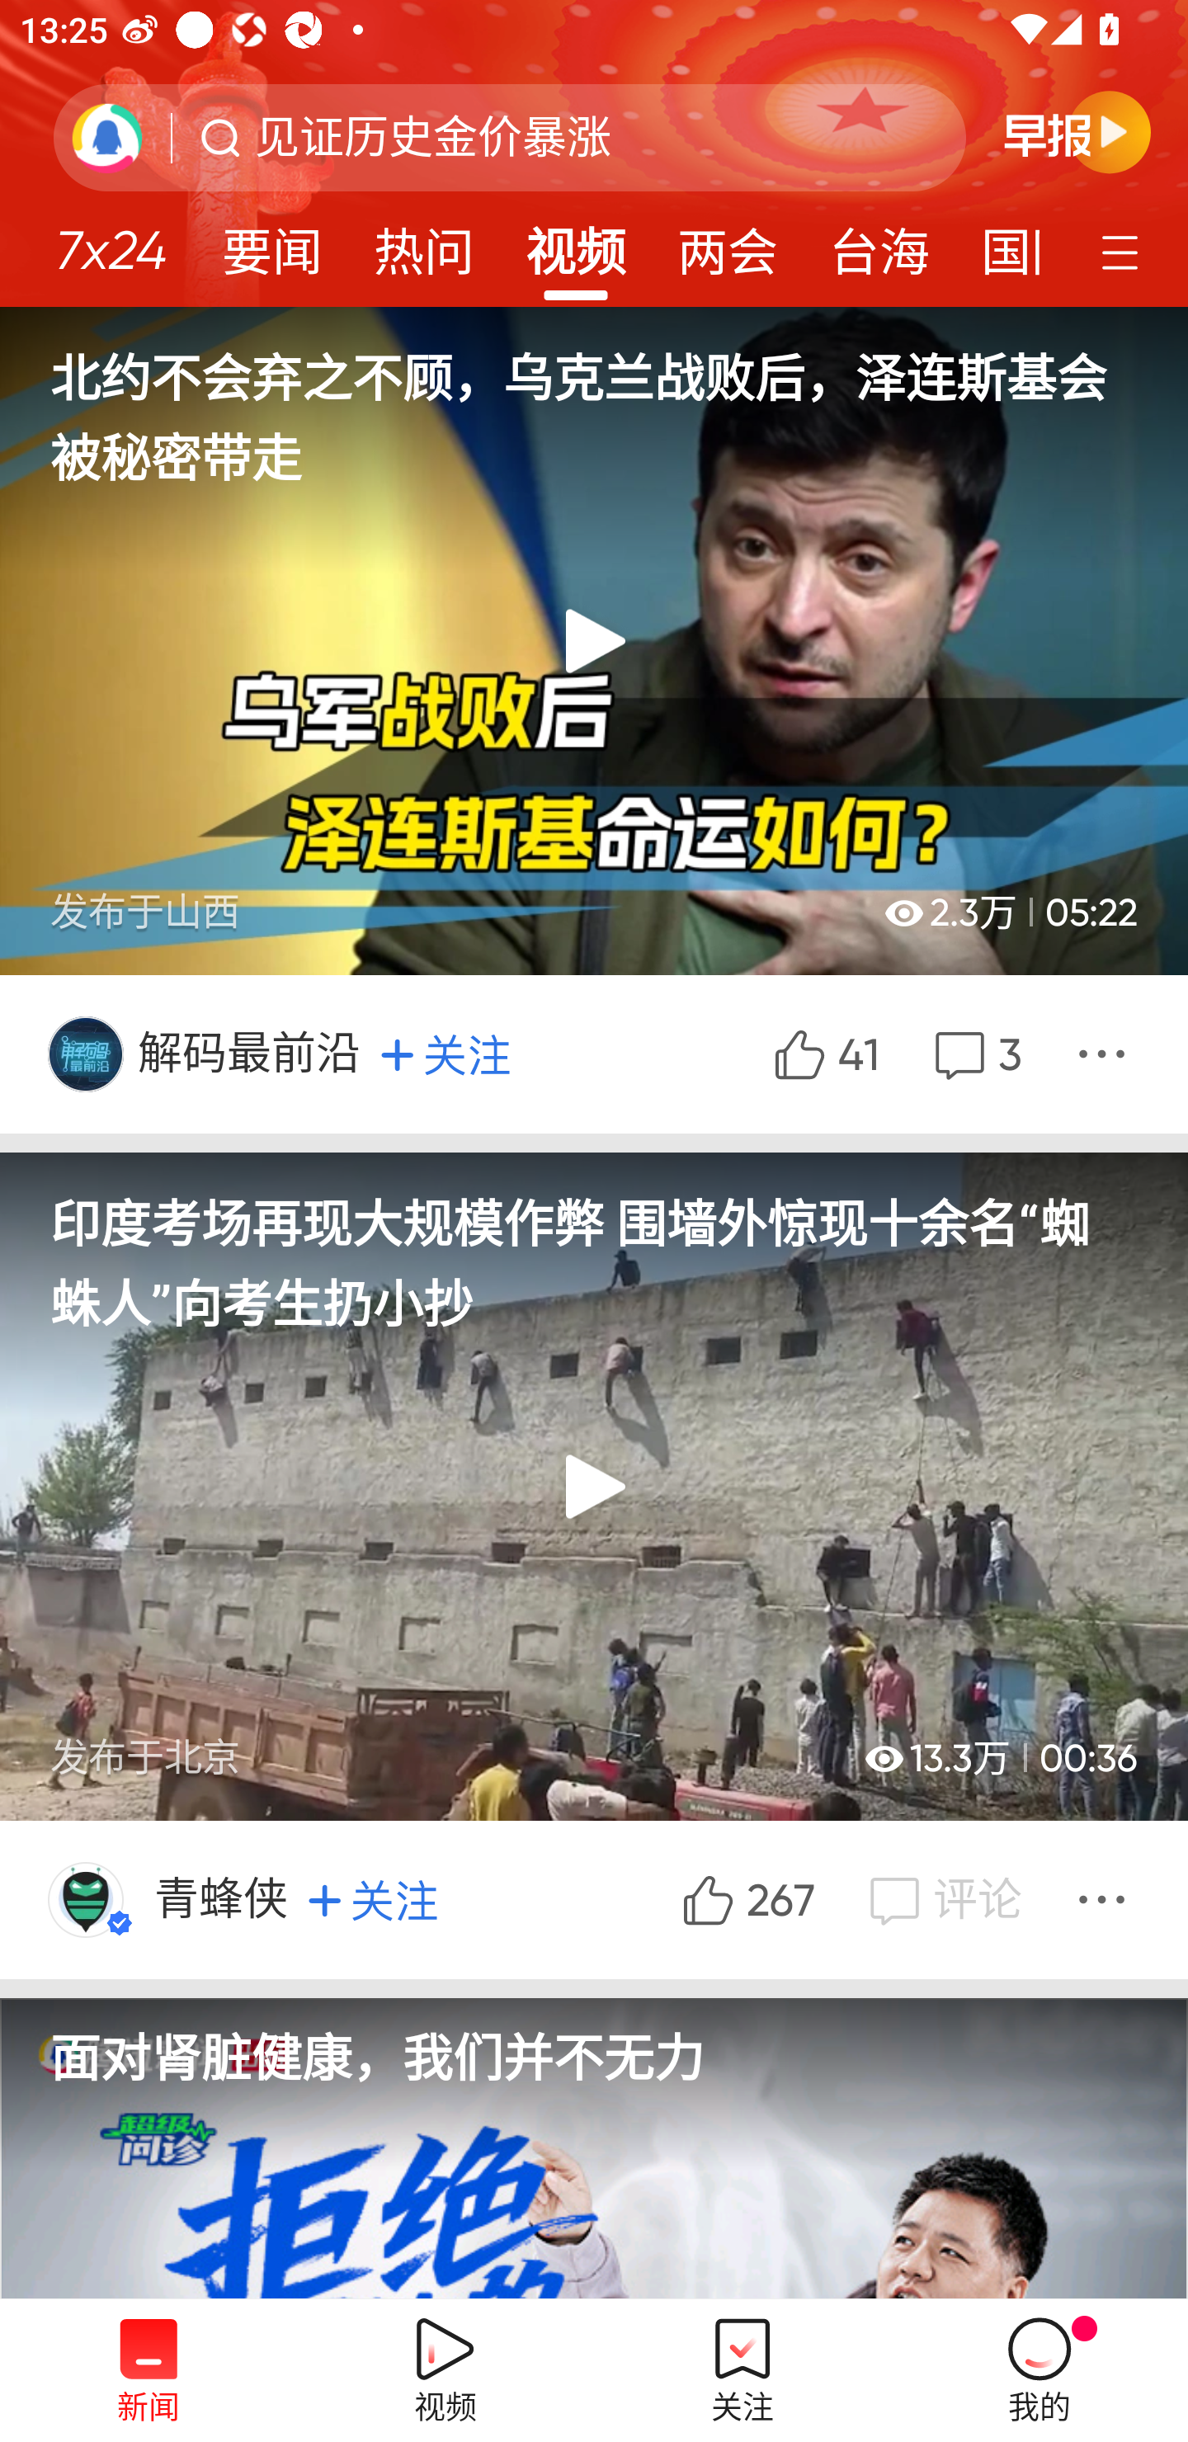  What do you see at coordinates (433, 138) in the screenshot?
I see `见证历史金价暴涨` at bounding box center [433, 138].